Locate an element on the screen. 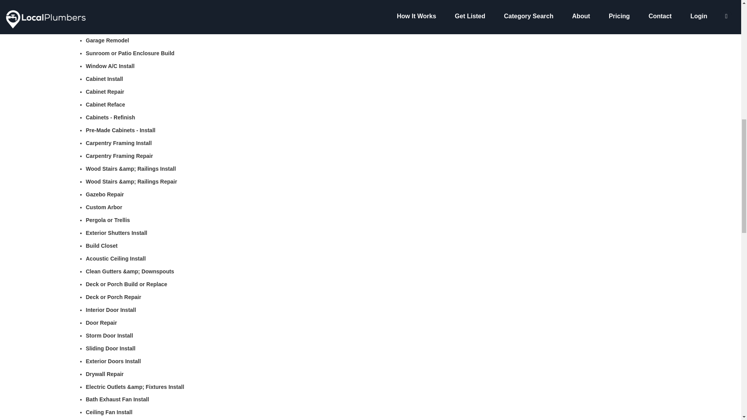  Custom Arbor is located at coordinates (104, 207).